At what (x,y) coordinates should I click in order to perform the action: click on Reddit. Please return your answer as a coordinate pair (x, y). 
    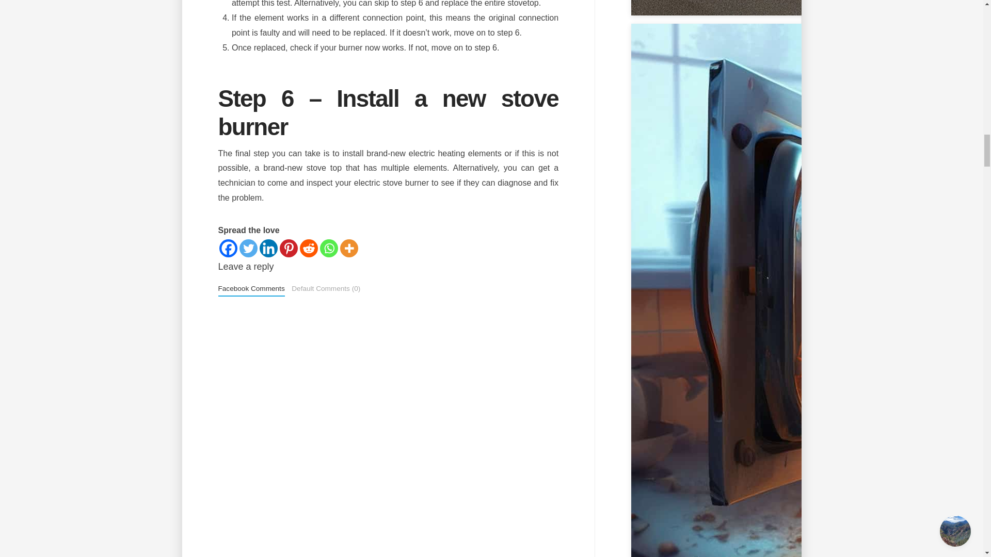
    Looking at the image, I should click on (308, 248).